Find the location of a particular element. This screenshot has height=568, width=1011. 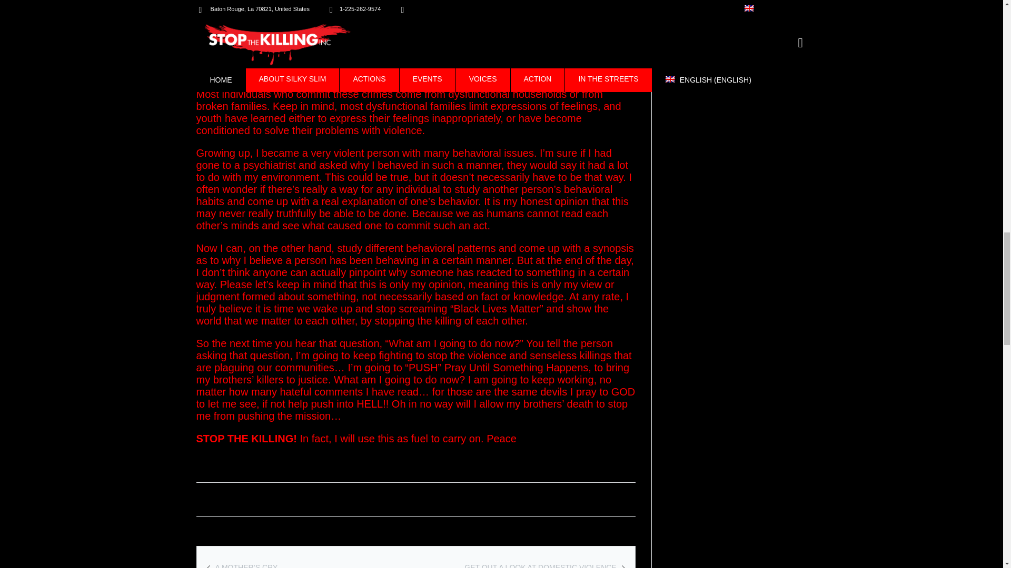

BOTTOMBOYS is located at coordinates (234, 498).